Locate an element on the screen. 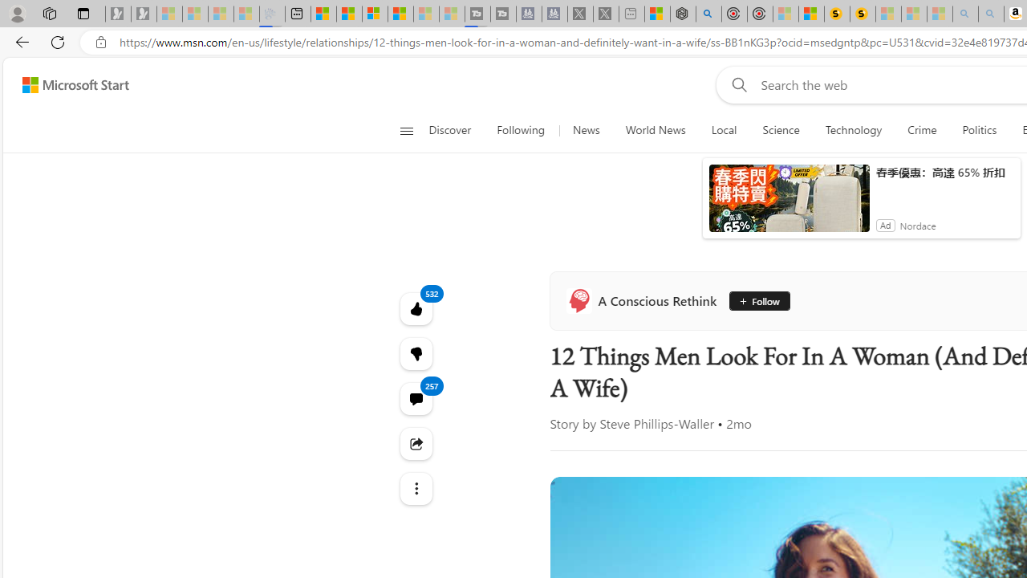 The width and height of the screenshot is (1027, 578). Start the conversation is located at coordinates (972, 461).